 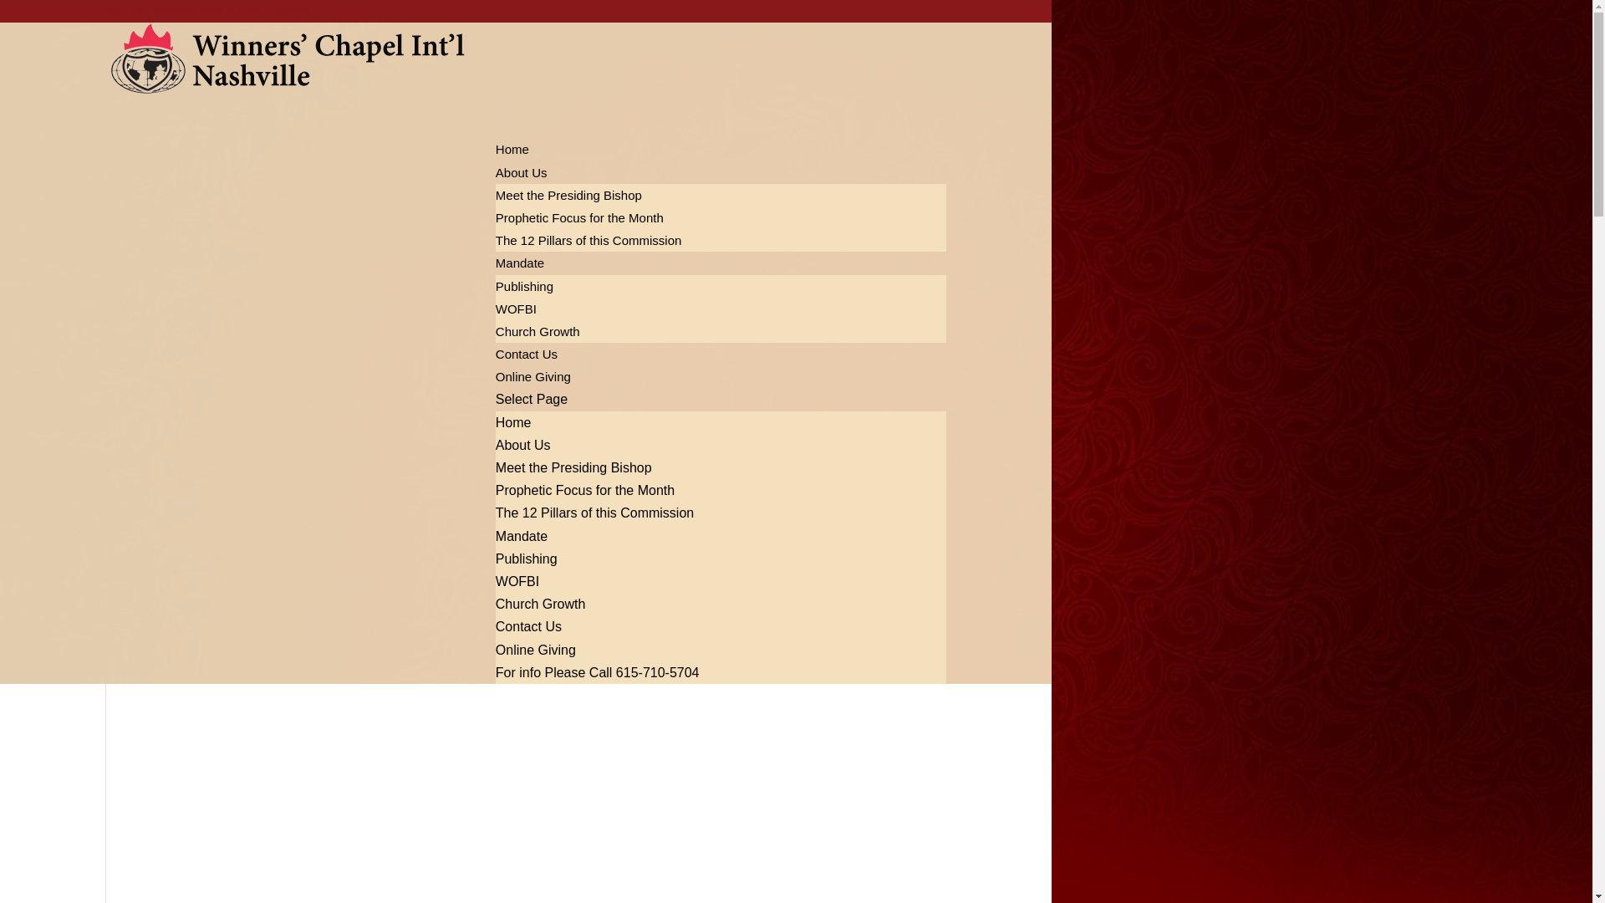 I want to click on The 12 Pillars of this Commission, so click(x=588, y=239).